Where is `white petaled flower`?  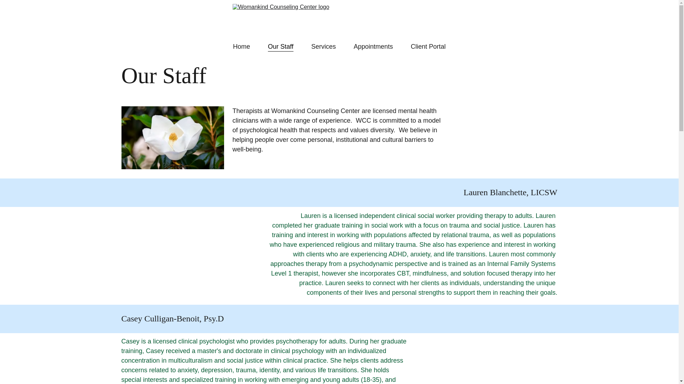
white petaled flower is located at coordinates (172, 138).